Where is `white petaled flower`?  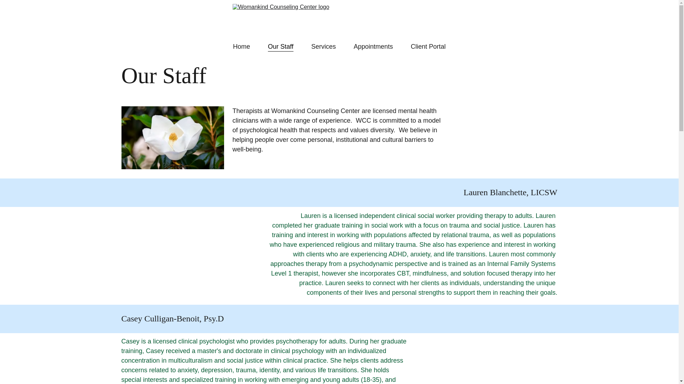
white petaled flower is located at coordinates (172, 138).